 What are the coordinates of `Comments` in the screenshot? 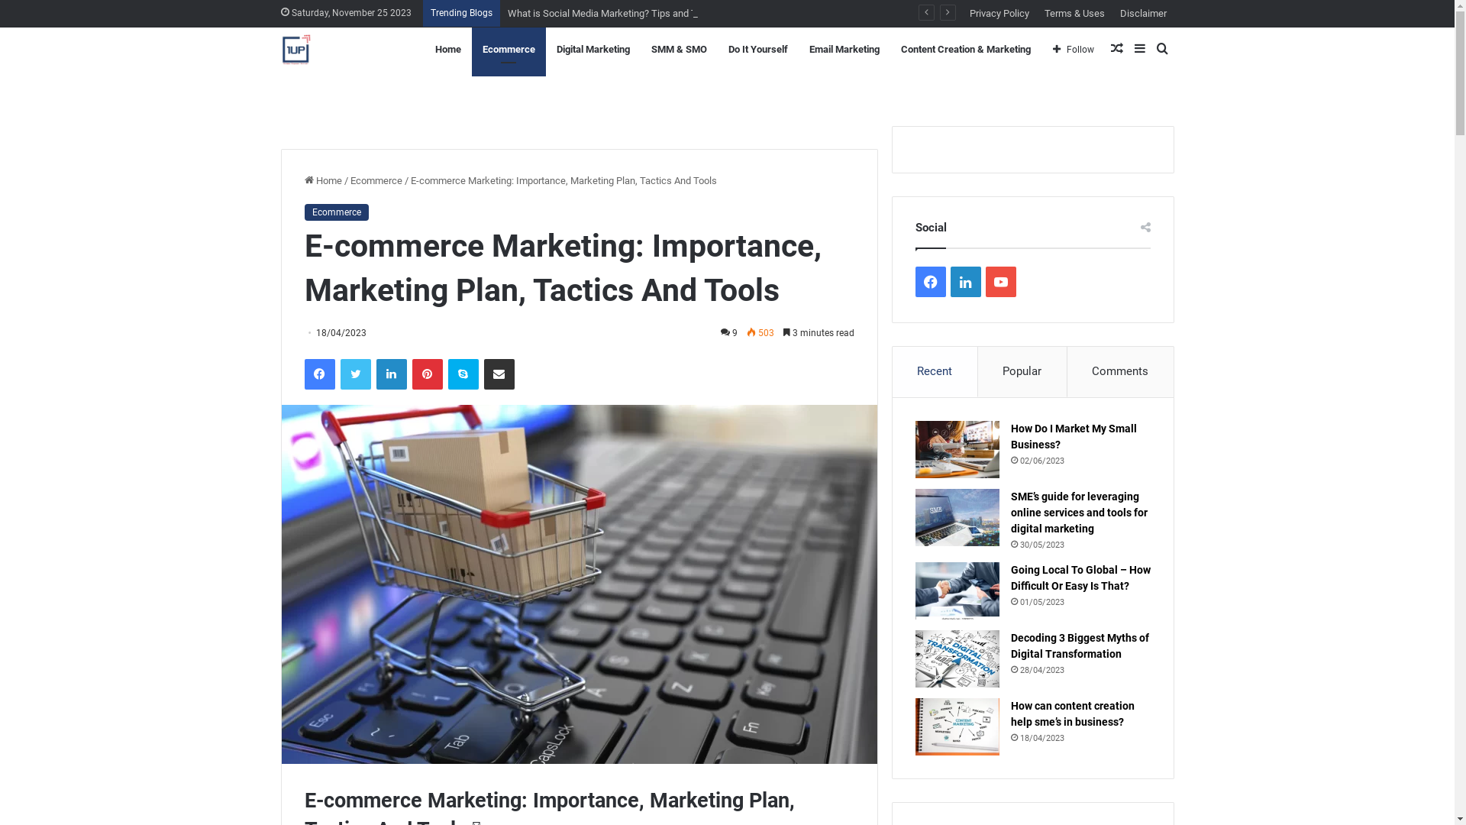 It's located at (1121, 372).